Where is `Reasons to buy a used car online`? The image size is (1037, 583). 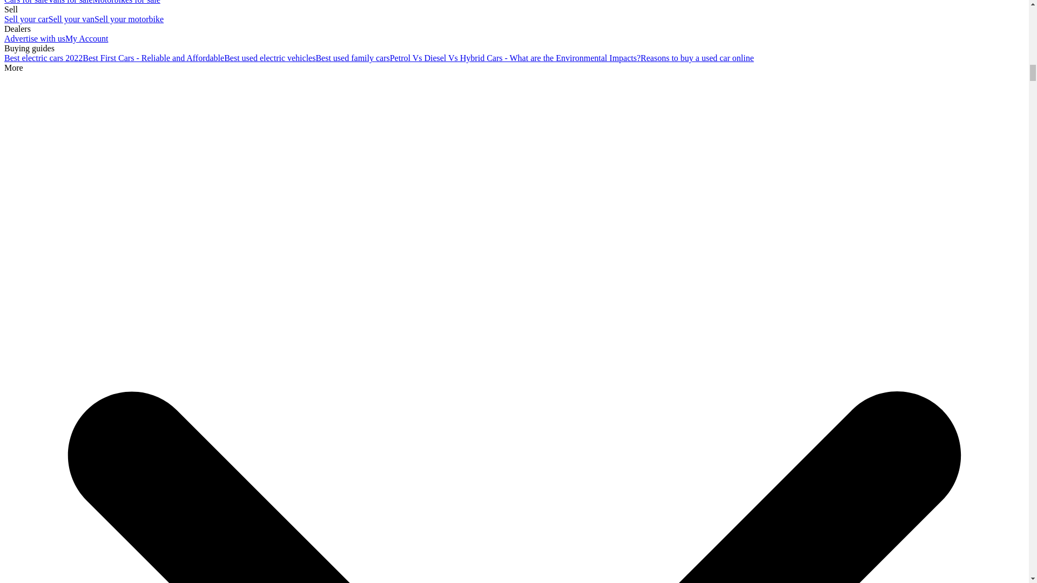
Reasons to buy a used car online is located at coordinates (697, 58).